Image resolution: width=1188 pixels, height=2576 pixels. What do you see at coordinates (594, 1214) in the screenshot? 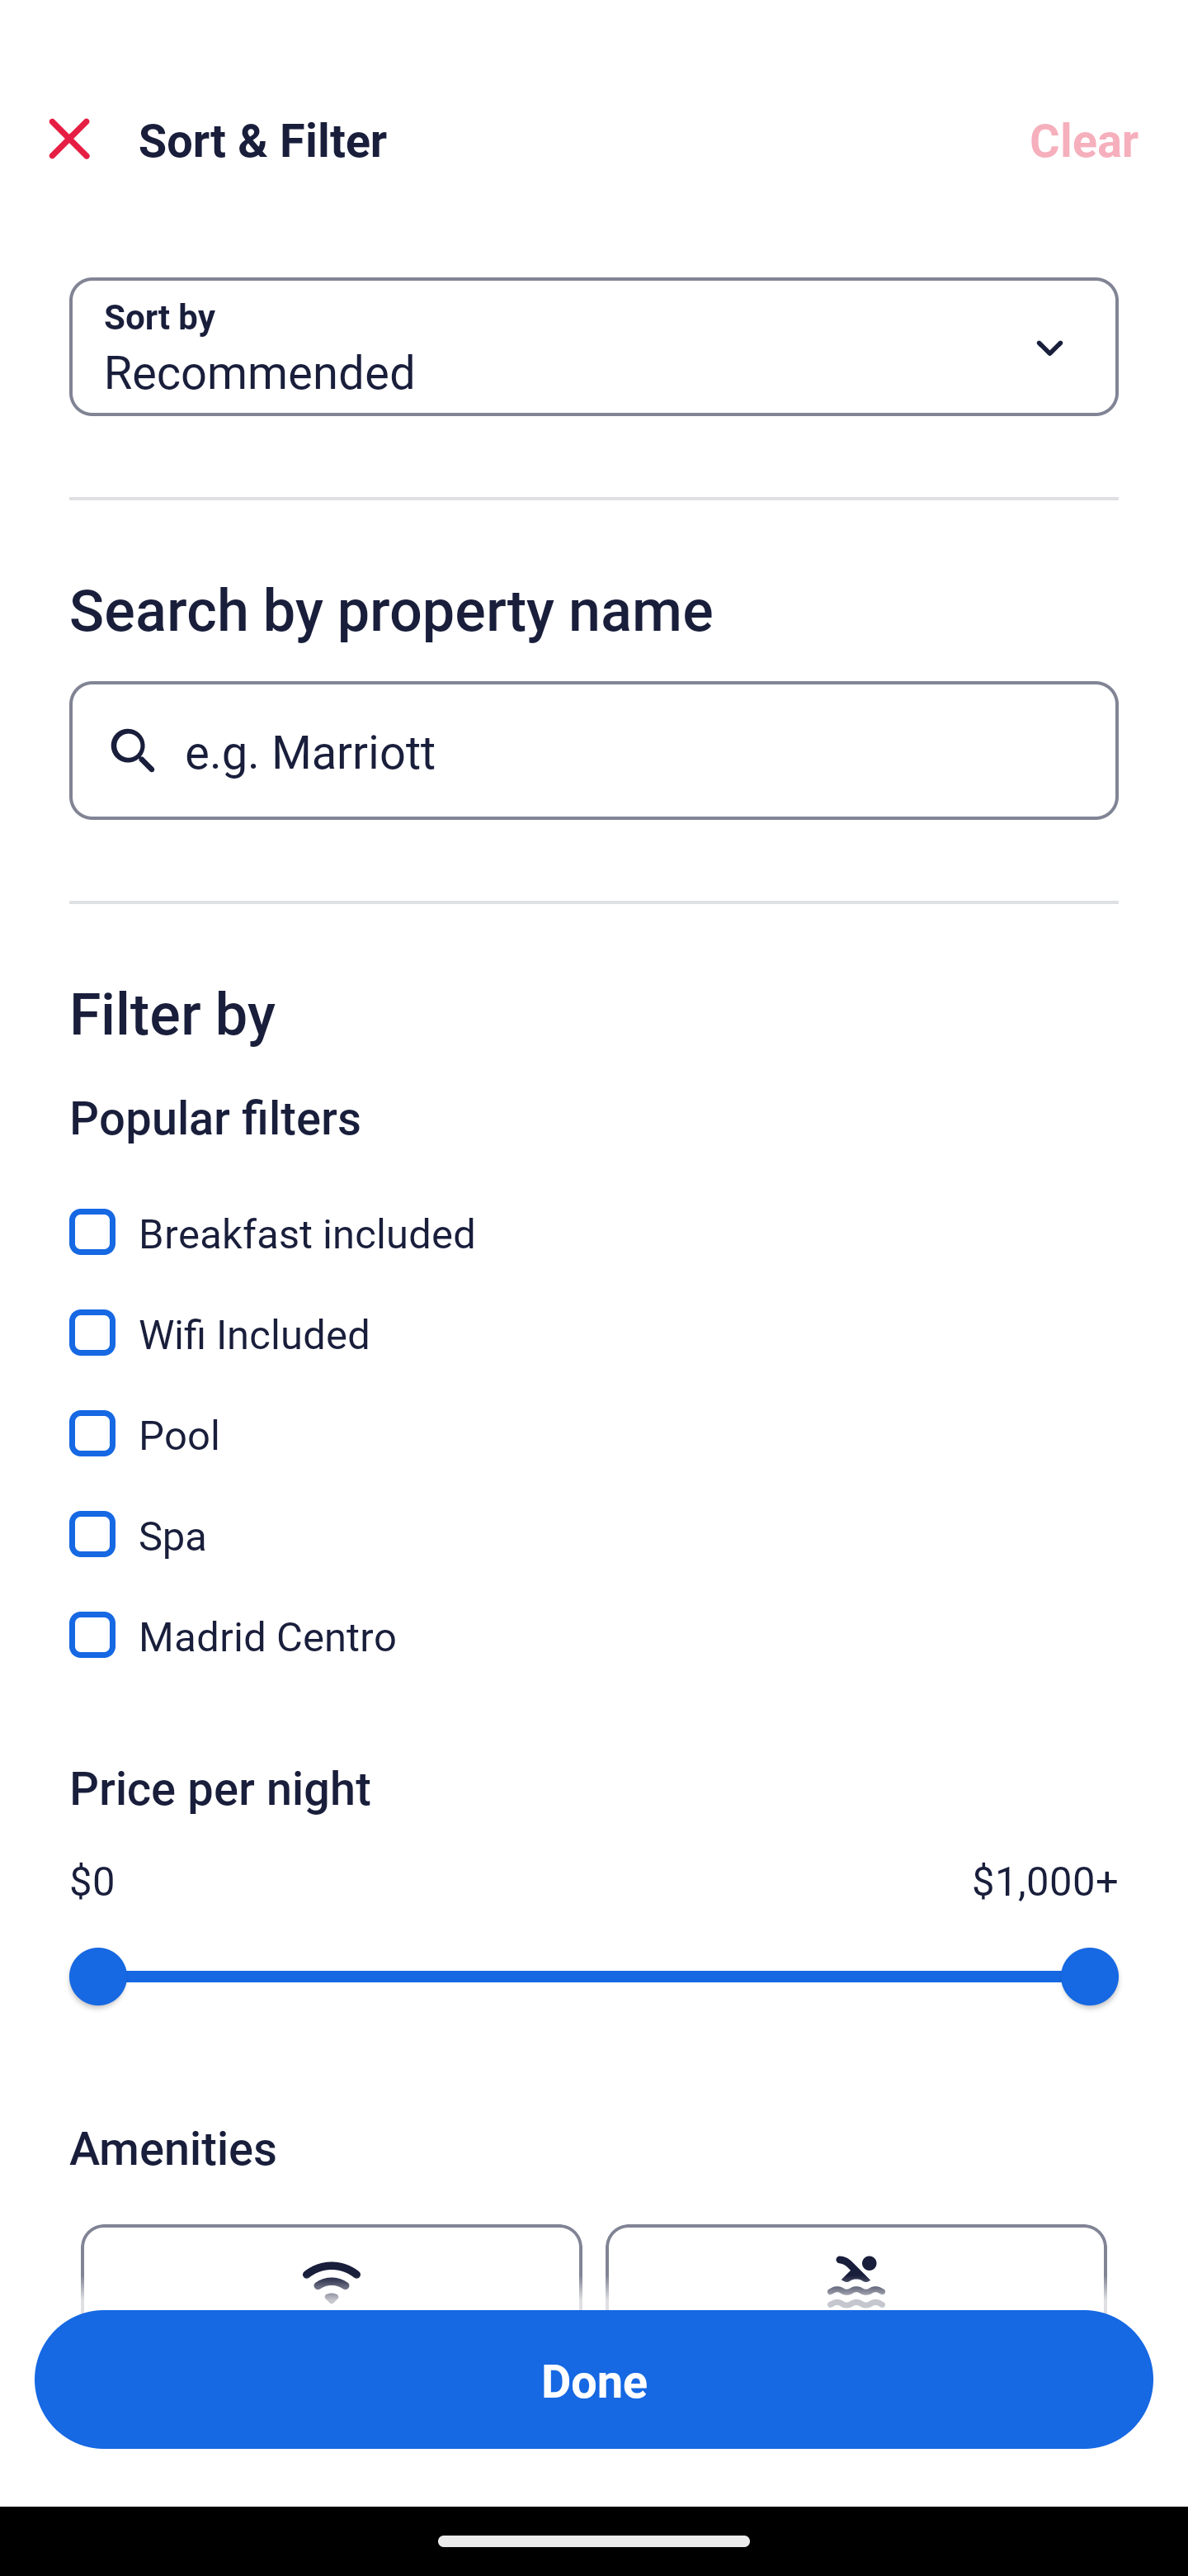
I see `Breakfast included, Breakfast included` at bounding box center [594, 1214].